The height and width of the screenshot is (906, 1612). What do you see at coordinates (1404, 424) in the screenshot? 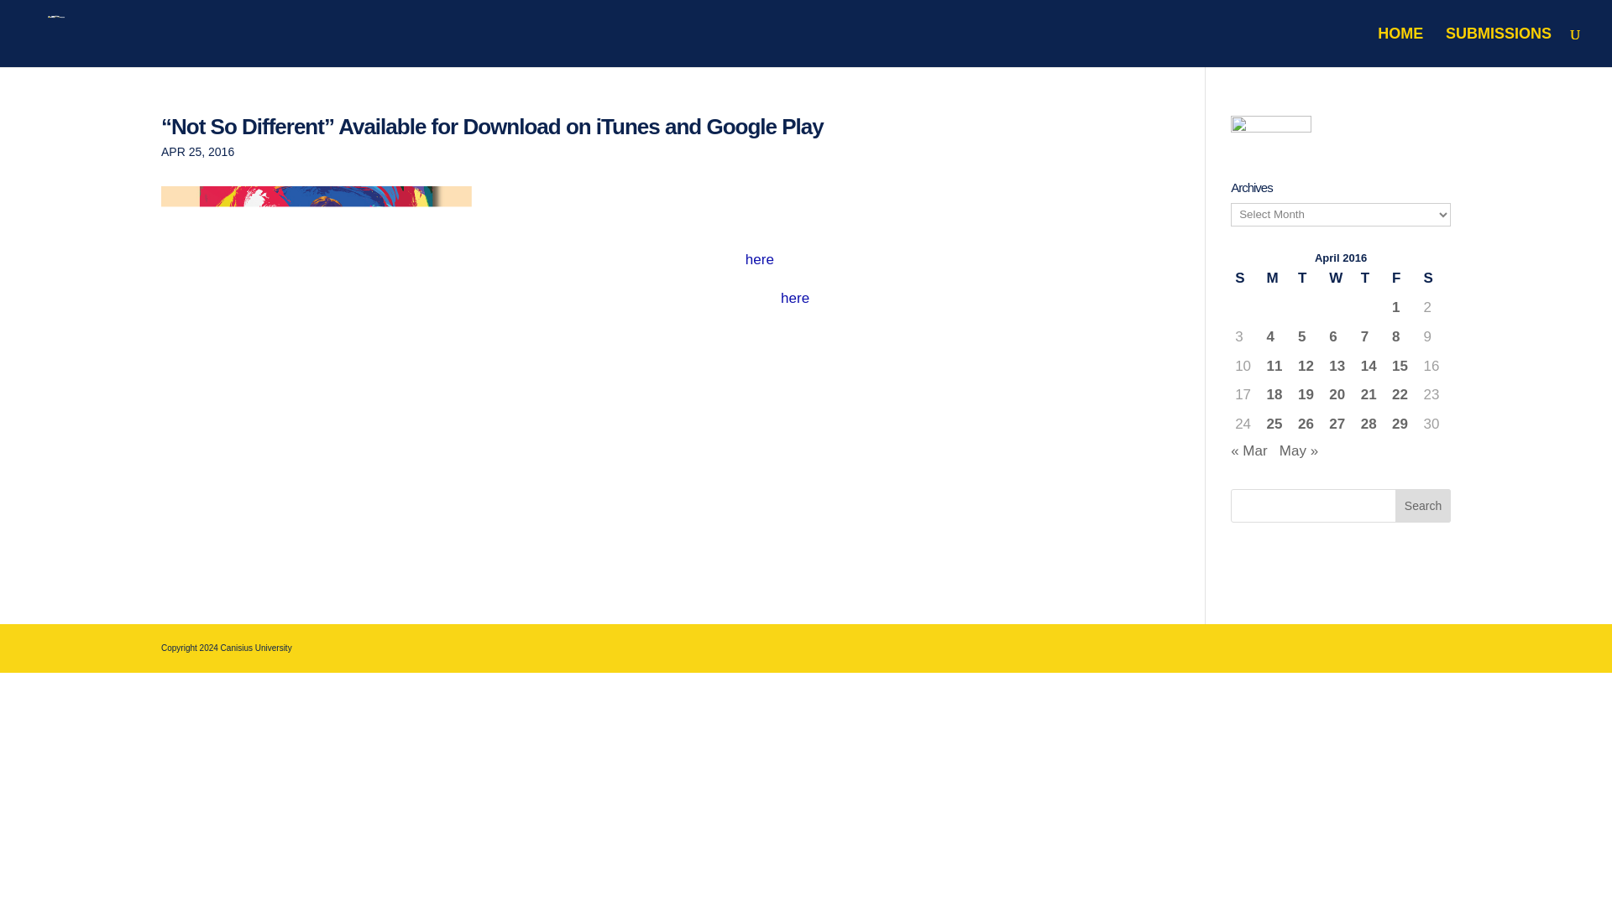
I see `29` at bounding box center [1404, 424].